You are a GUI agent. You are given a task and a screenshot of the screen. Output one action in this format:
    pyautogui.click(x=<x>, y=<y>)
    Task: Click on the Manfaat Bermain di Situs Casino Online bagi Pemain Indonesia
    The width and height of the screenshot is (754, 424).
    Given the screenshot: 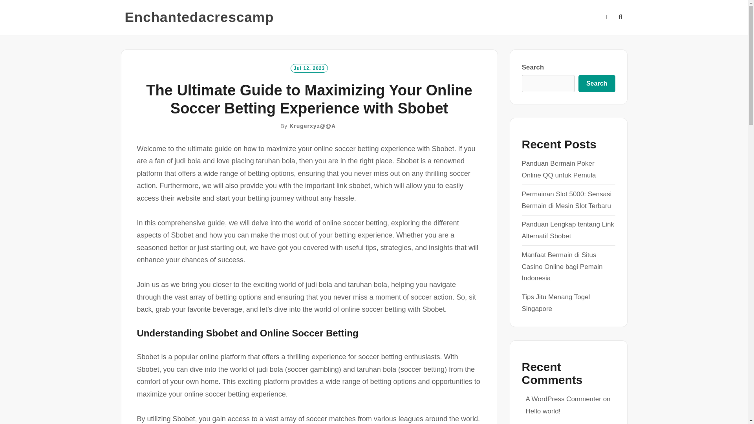 What is the action you would take?
    pyautogui.click(x=562, y=267)
    